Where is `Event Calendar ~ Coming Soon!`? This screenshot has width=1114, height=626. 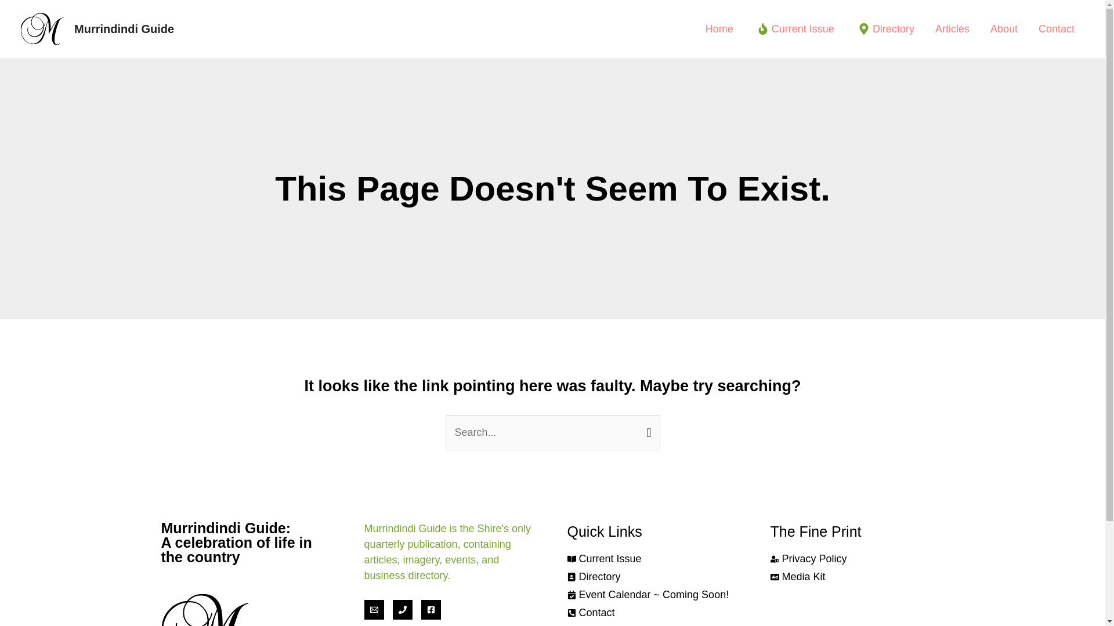 Event Calendar ~ Coming Soon! is located at coordinates (649, 595).